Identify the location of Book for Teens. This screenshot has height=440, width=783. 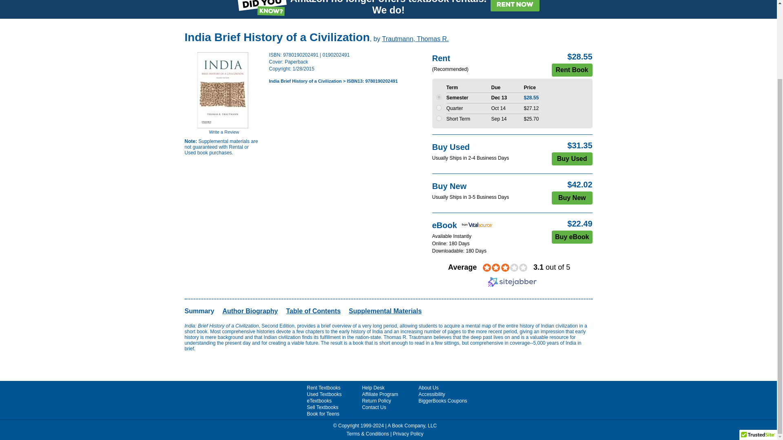
(323, 414).